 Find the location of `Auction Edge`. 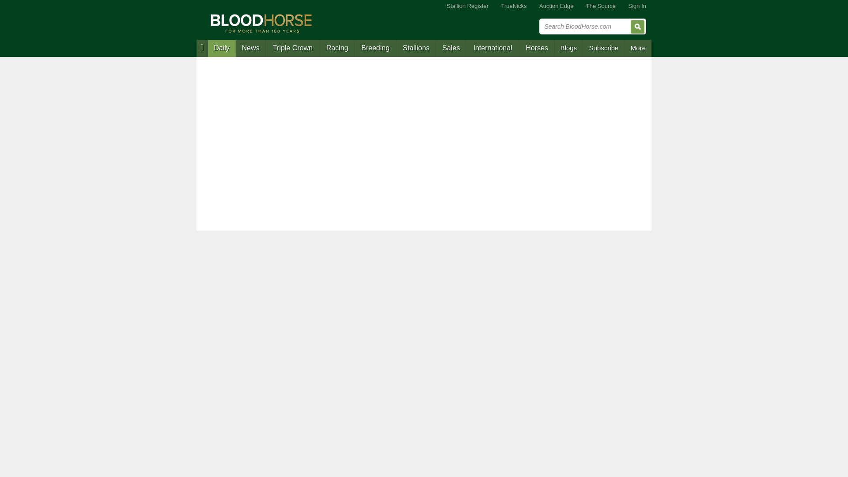

Auction Edge is located at coordinates (556, 6).